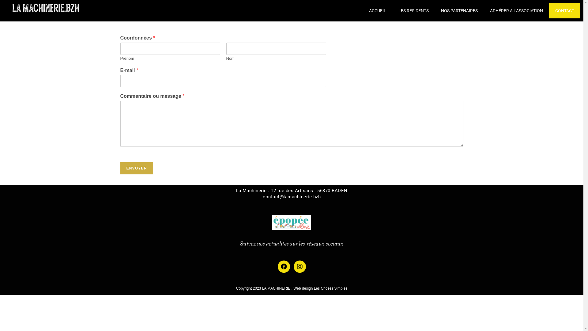 This screenshot has height=331, width=588. I want to click on Les Choses Simples, so click(331, 288).